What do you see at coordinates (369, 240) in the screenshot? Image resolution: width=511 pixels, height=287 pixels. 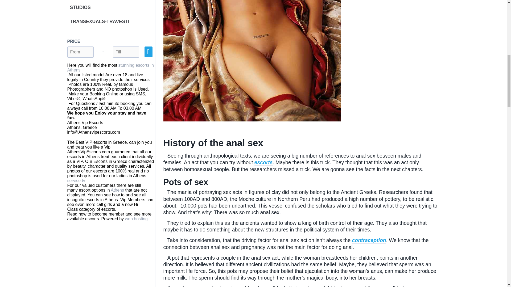 I see `contraception` at bounding box center [369, 240].